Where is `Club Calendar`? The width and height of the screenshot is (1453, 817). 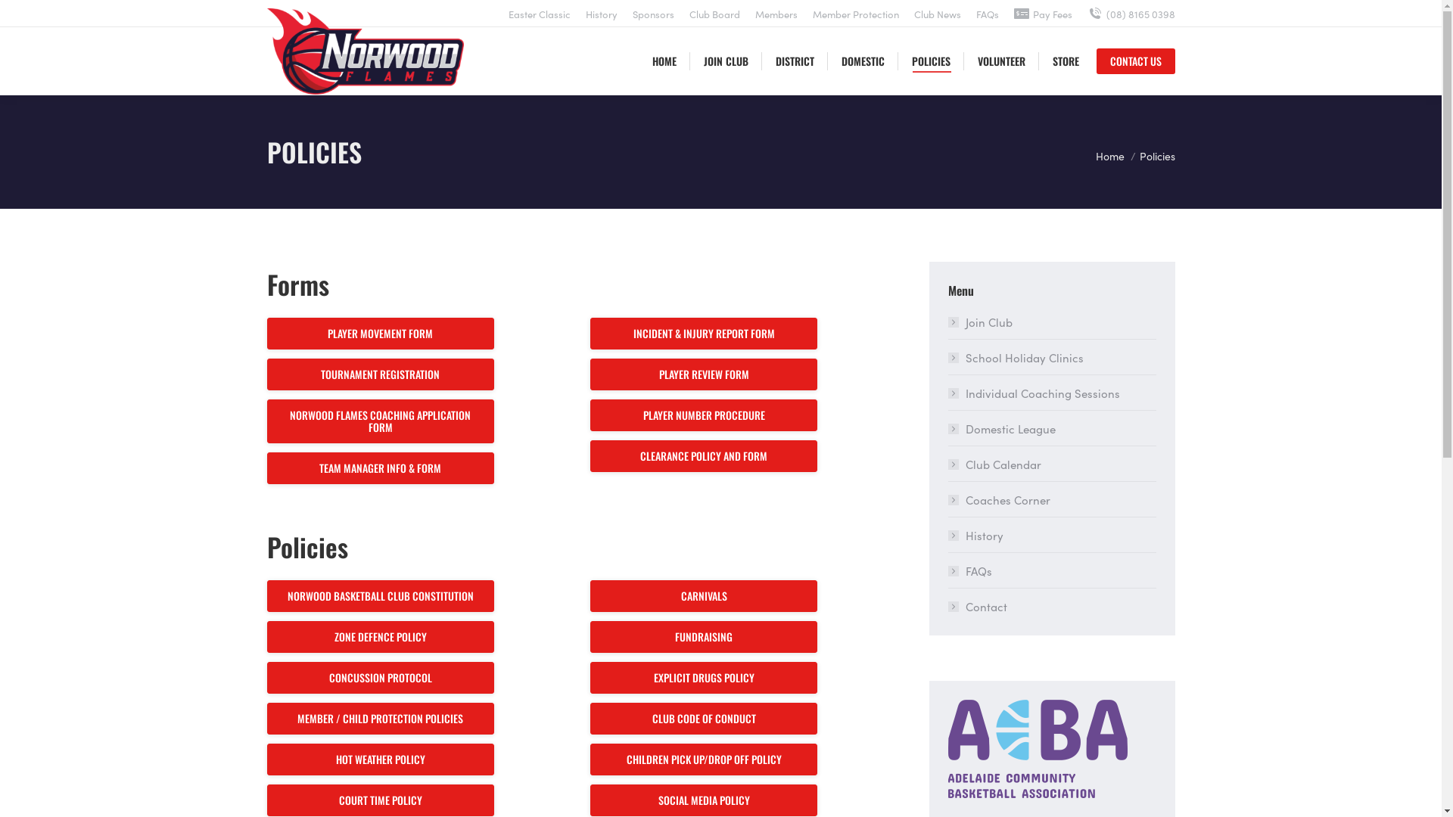 Club Calendar is located at coordinates (994, 464).